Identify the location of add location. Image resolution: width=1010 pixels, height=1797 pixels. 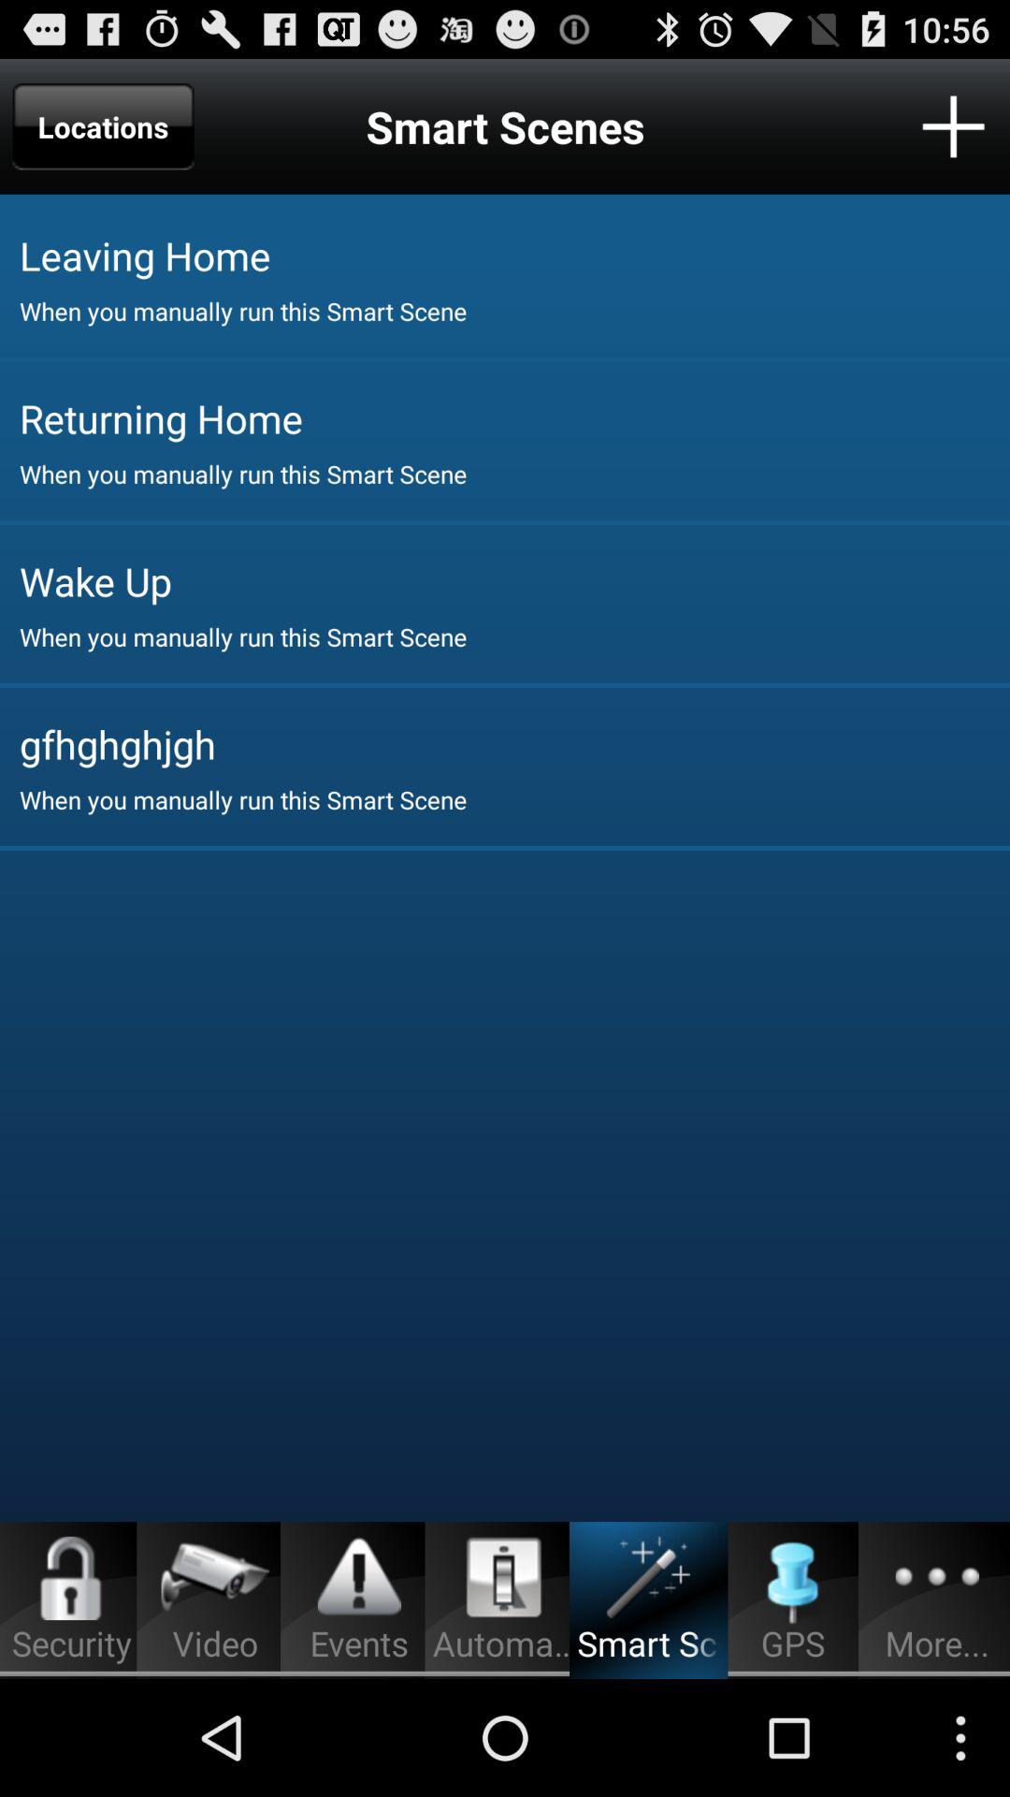
(954, 126).